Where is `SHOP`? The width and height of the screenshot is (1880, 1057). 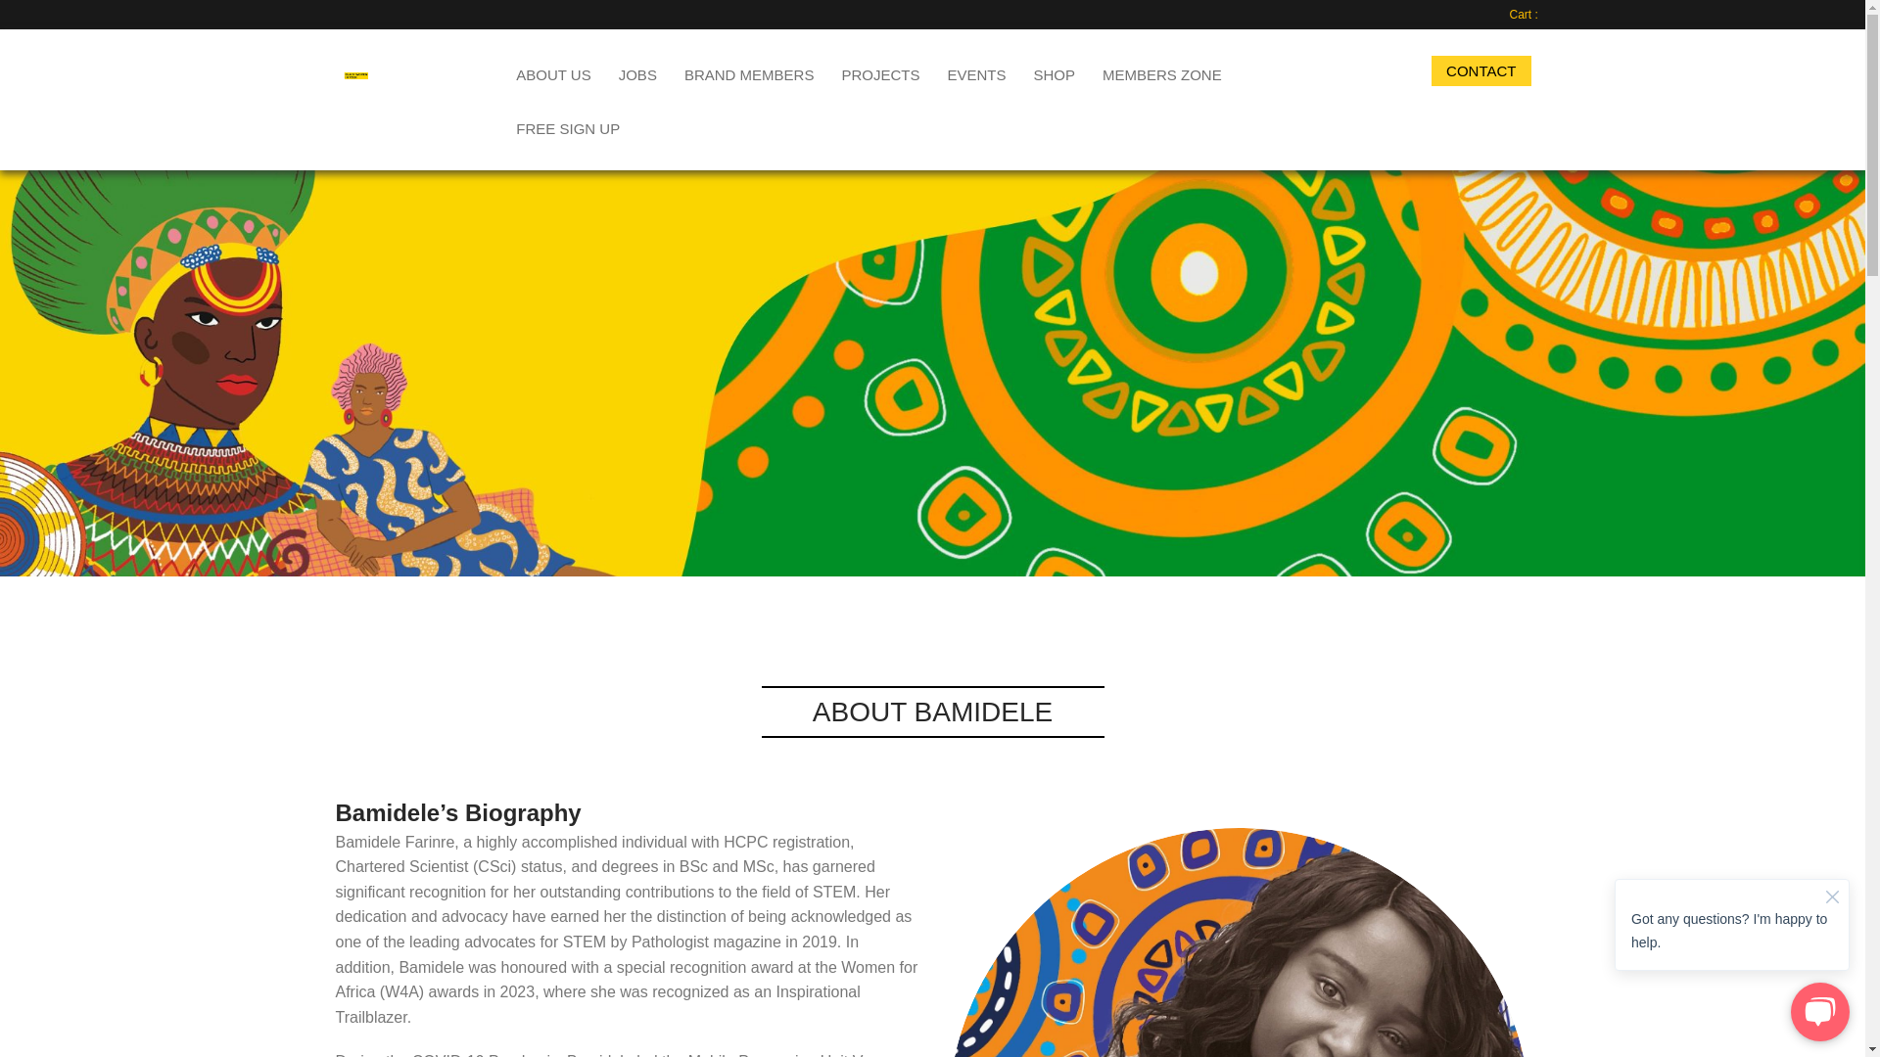
SHOP is located at coordinates (1054, 72).